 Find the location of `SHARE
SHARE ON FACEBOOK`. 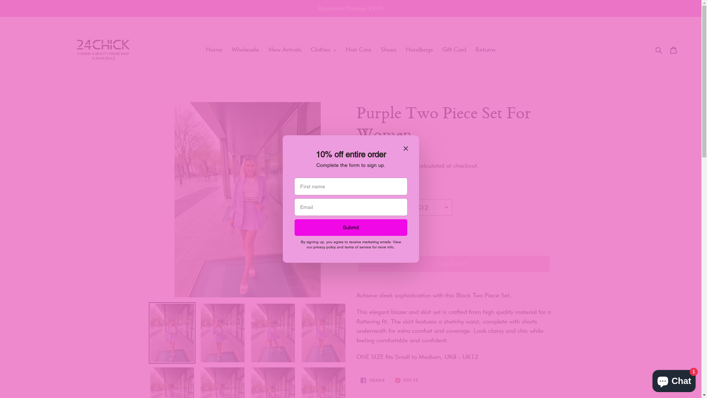

SHARE
SHARE ON FACEBOOK is located at coordinates (373, 380).